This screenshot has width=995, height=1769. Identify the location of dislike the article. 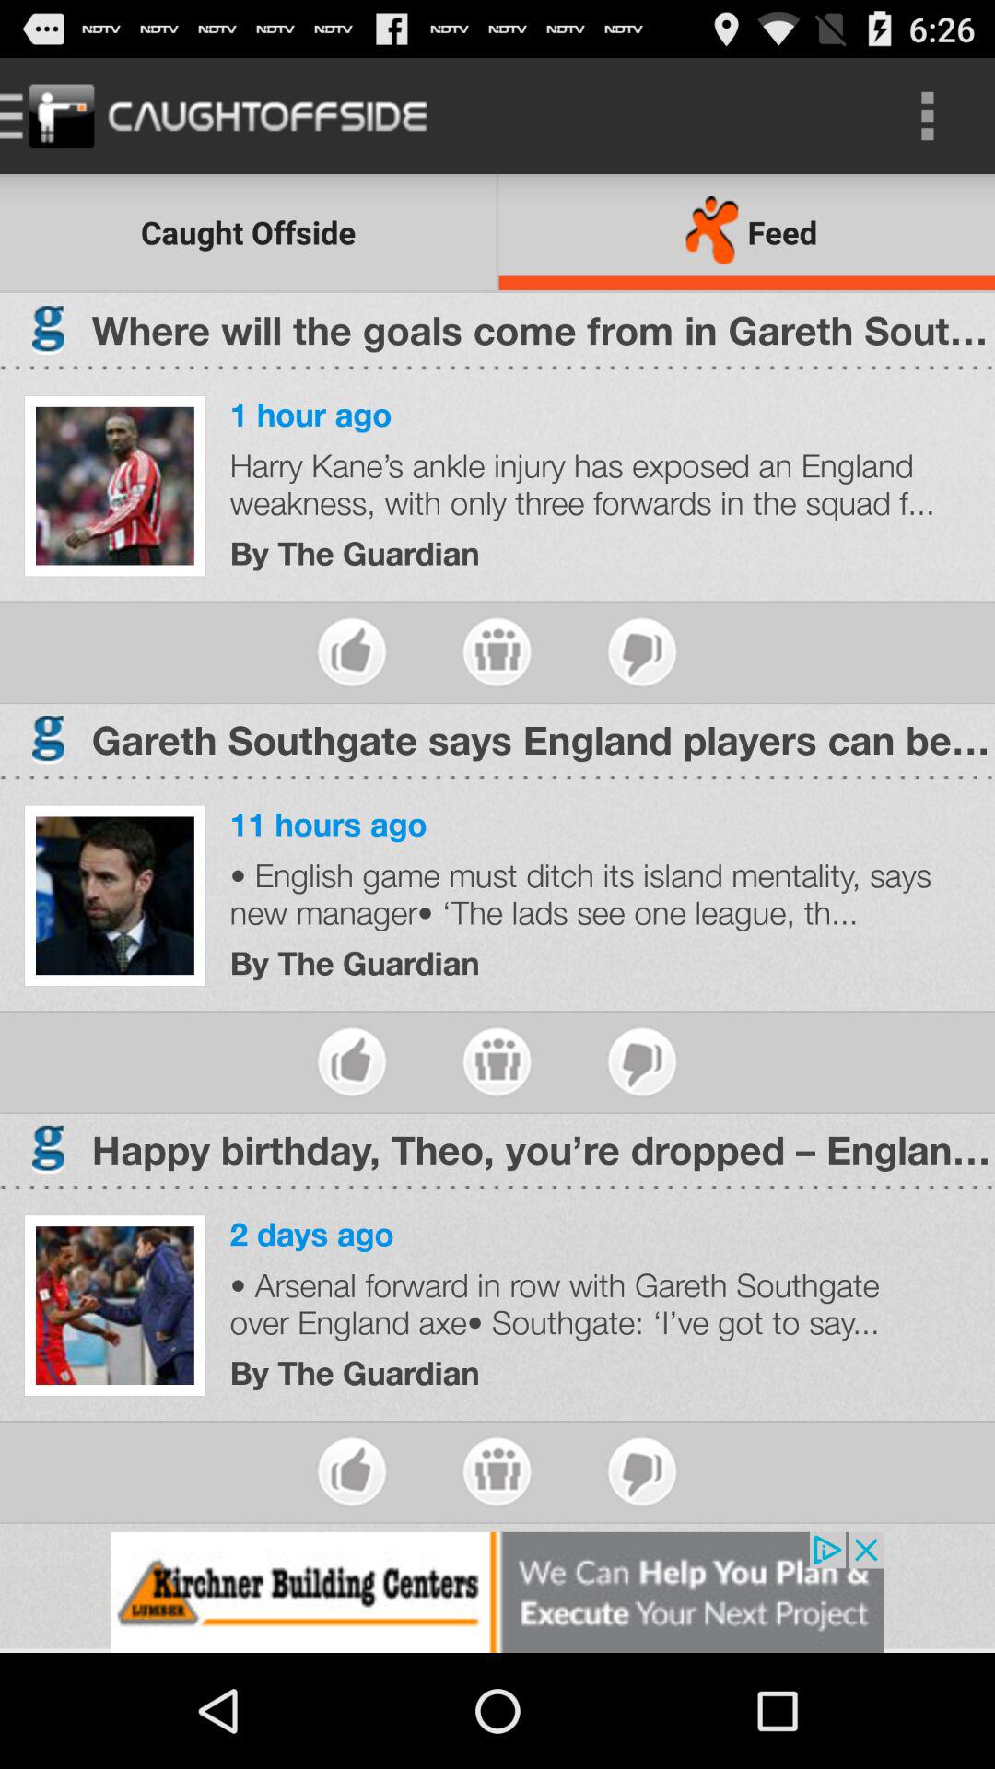
(641, 652).